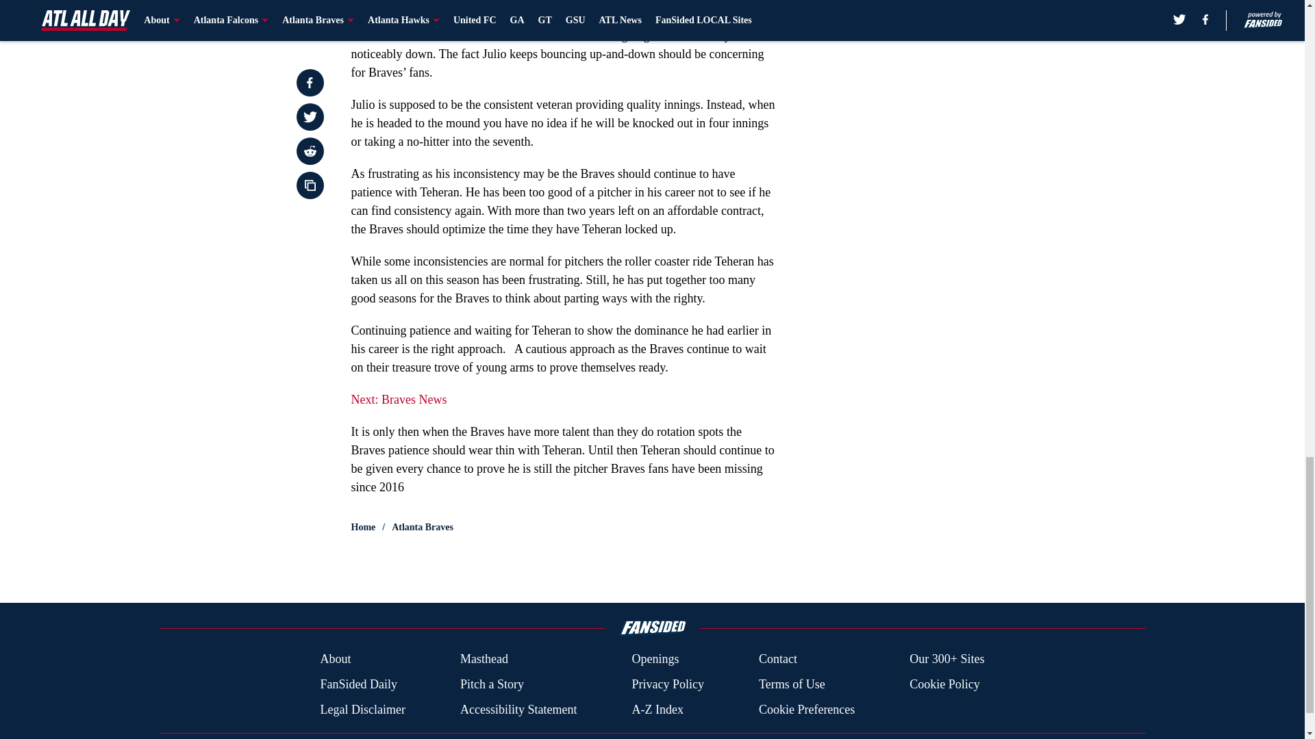 The image size is (1315, 739). Describe the element at coordinates (492, 684) in the screenshot. I see `Pitch a Story` at that location.